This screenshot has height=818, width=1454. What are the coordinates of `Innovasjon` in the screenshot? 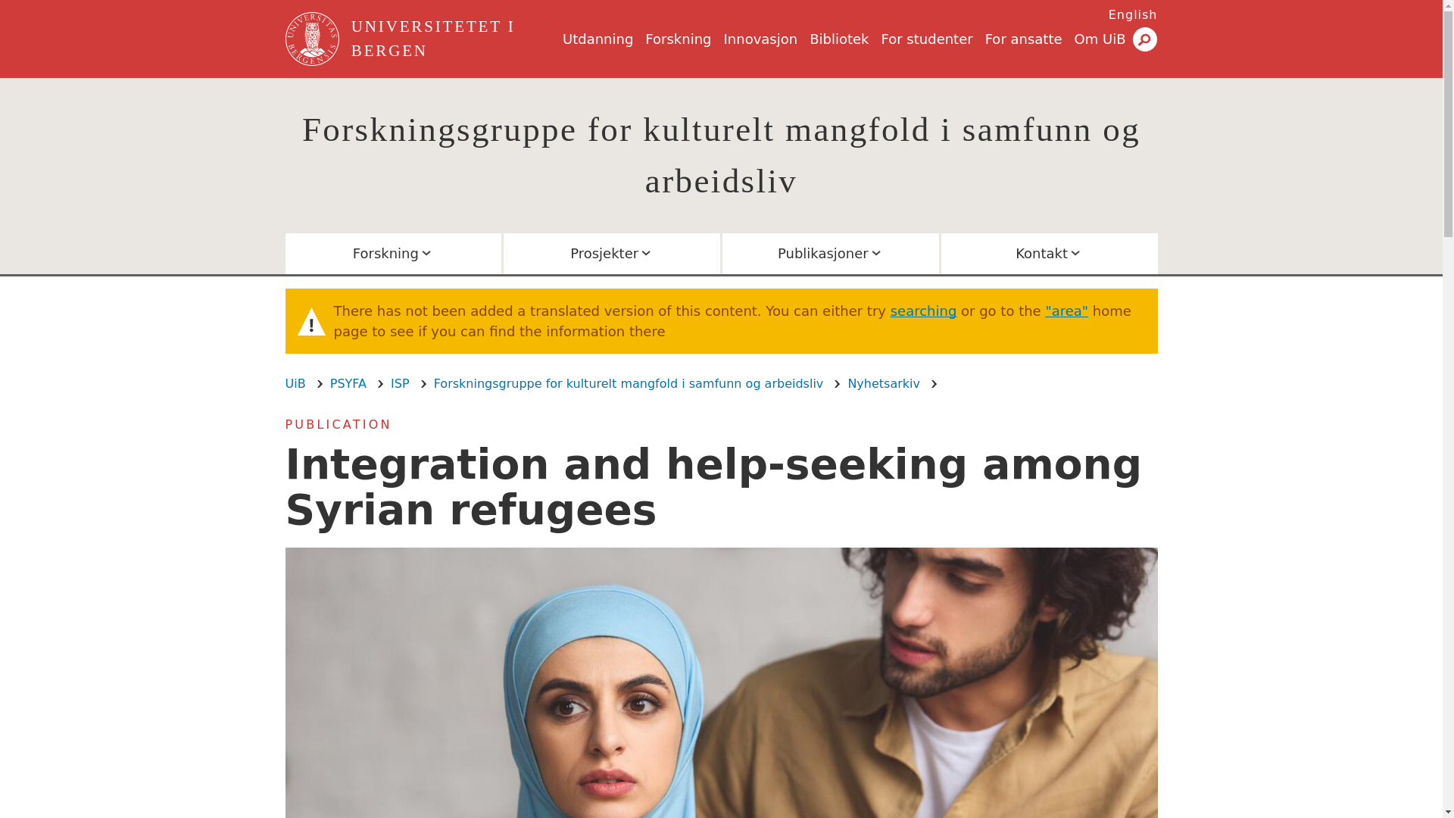 It's located at (761, 39).